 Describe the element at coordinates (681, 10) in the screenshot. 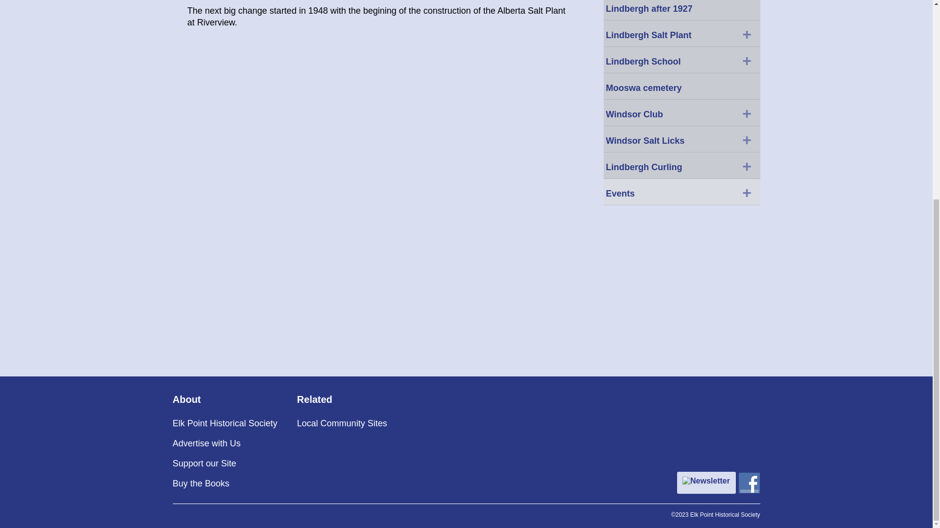

I see `Lindbergh after 1927` at that location.